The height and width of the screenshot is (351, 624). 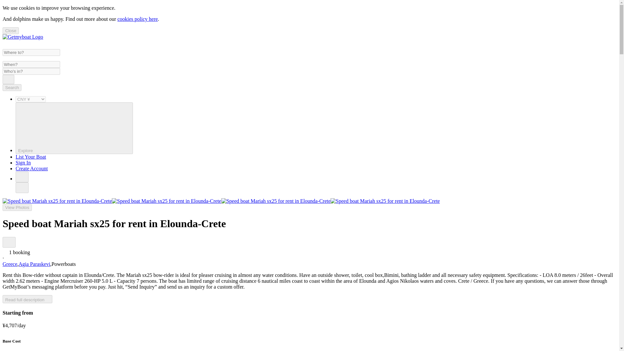 What do you see at coordinates (137, 19) in the screenshot?
I see `cookies policy here` at bounding box center [137, 19].